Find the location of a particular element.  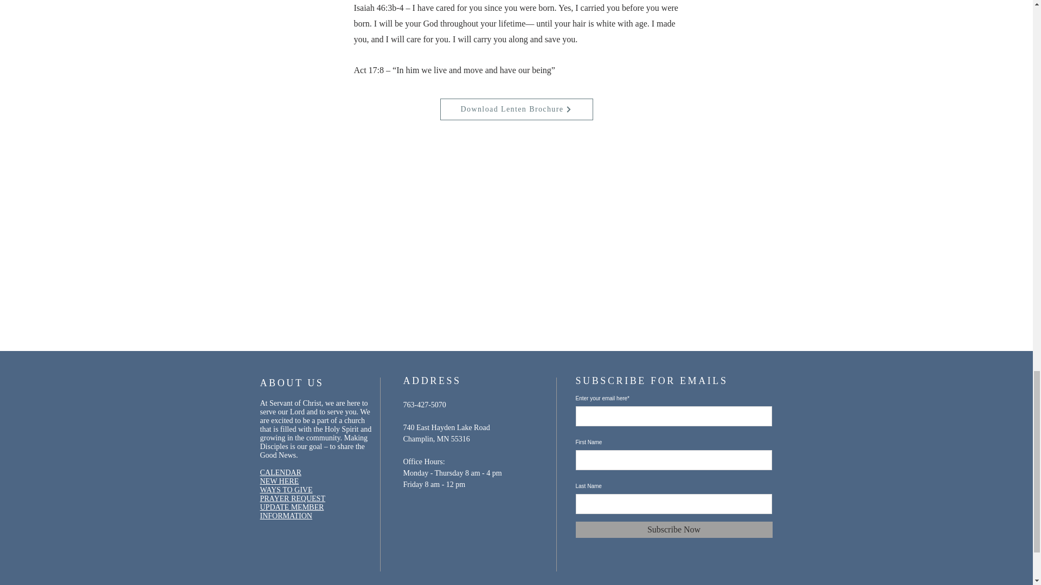

NEW HERE is located at coordinates (280, 481).